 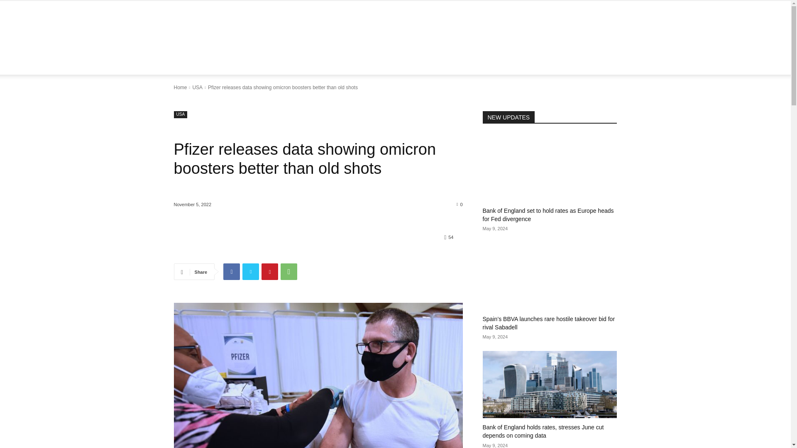 I want to click on POLITICS, so click(x=432, y=65).